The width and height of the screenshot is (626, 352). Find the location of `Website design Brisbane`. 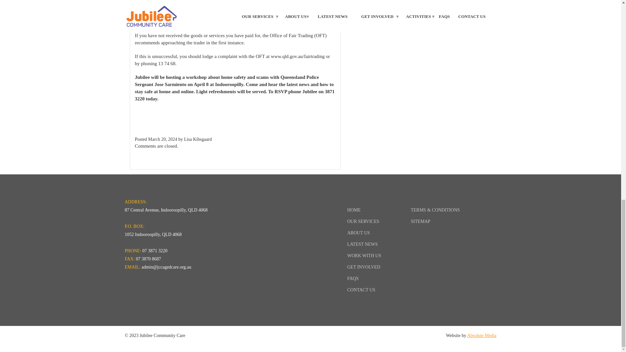

Website design Brisbane is located at coordinates (482, 335).